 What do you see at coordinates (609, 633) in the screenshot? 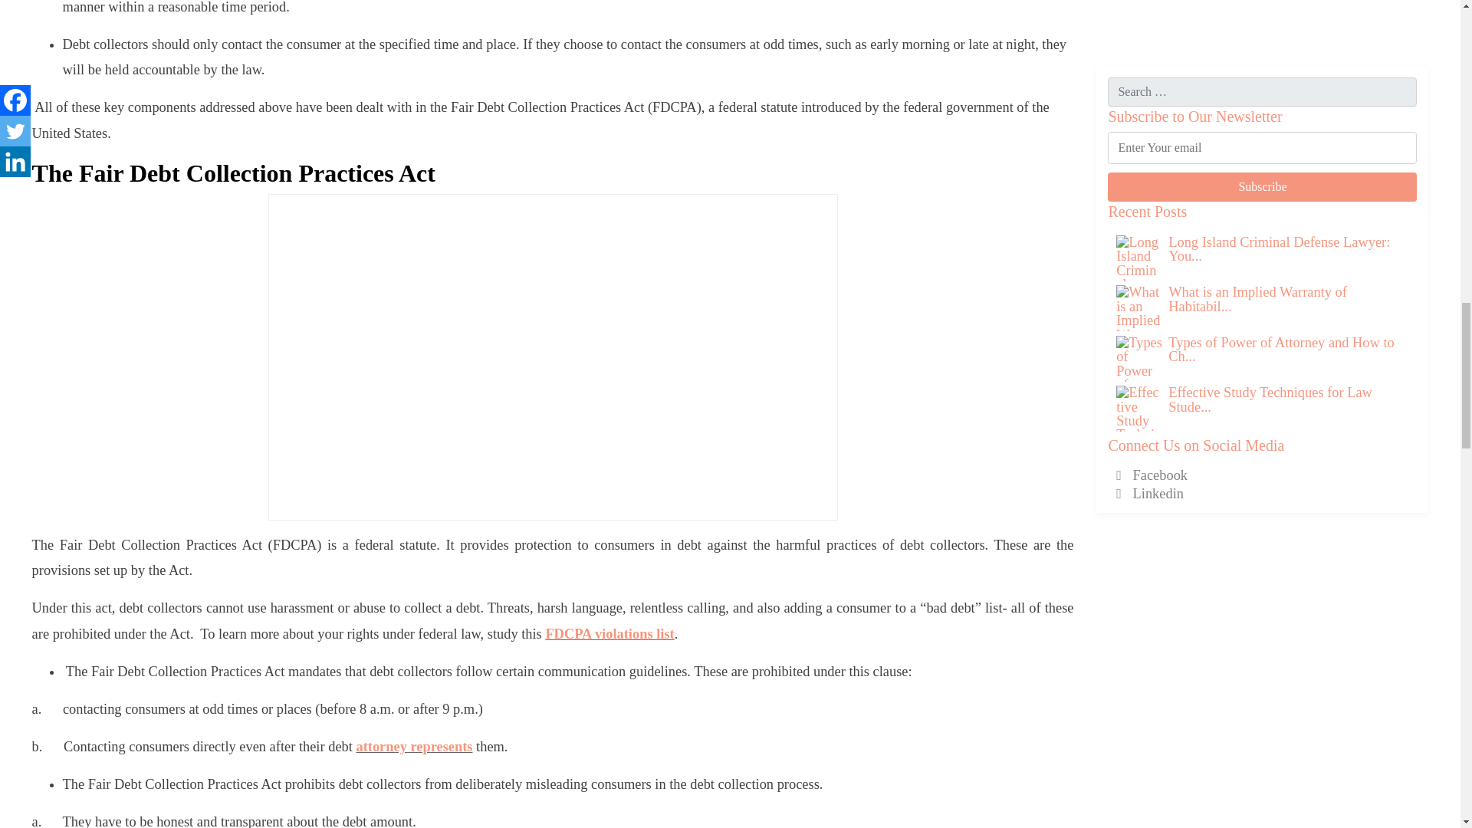
I see `FDCPA violations list` at bounding box center [609, 633].